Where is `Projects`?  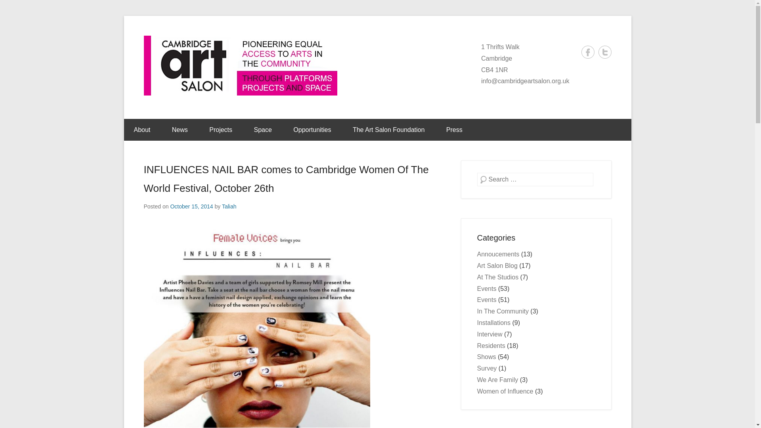
Projects is located at coordinates (220, 130).